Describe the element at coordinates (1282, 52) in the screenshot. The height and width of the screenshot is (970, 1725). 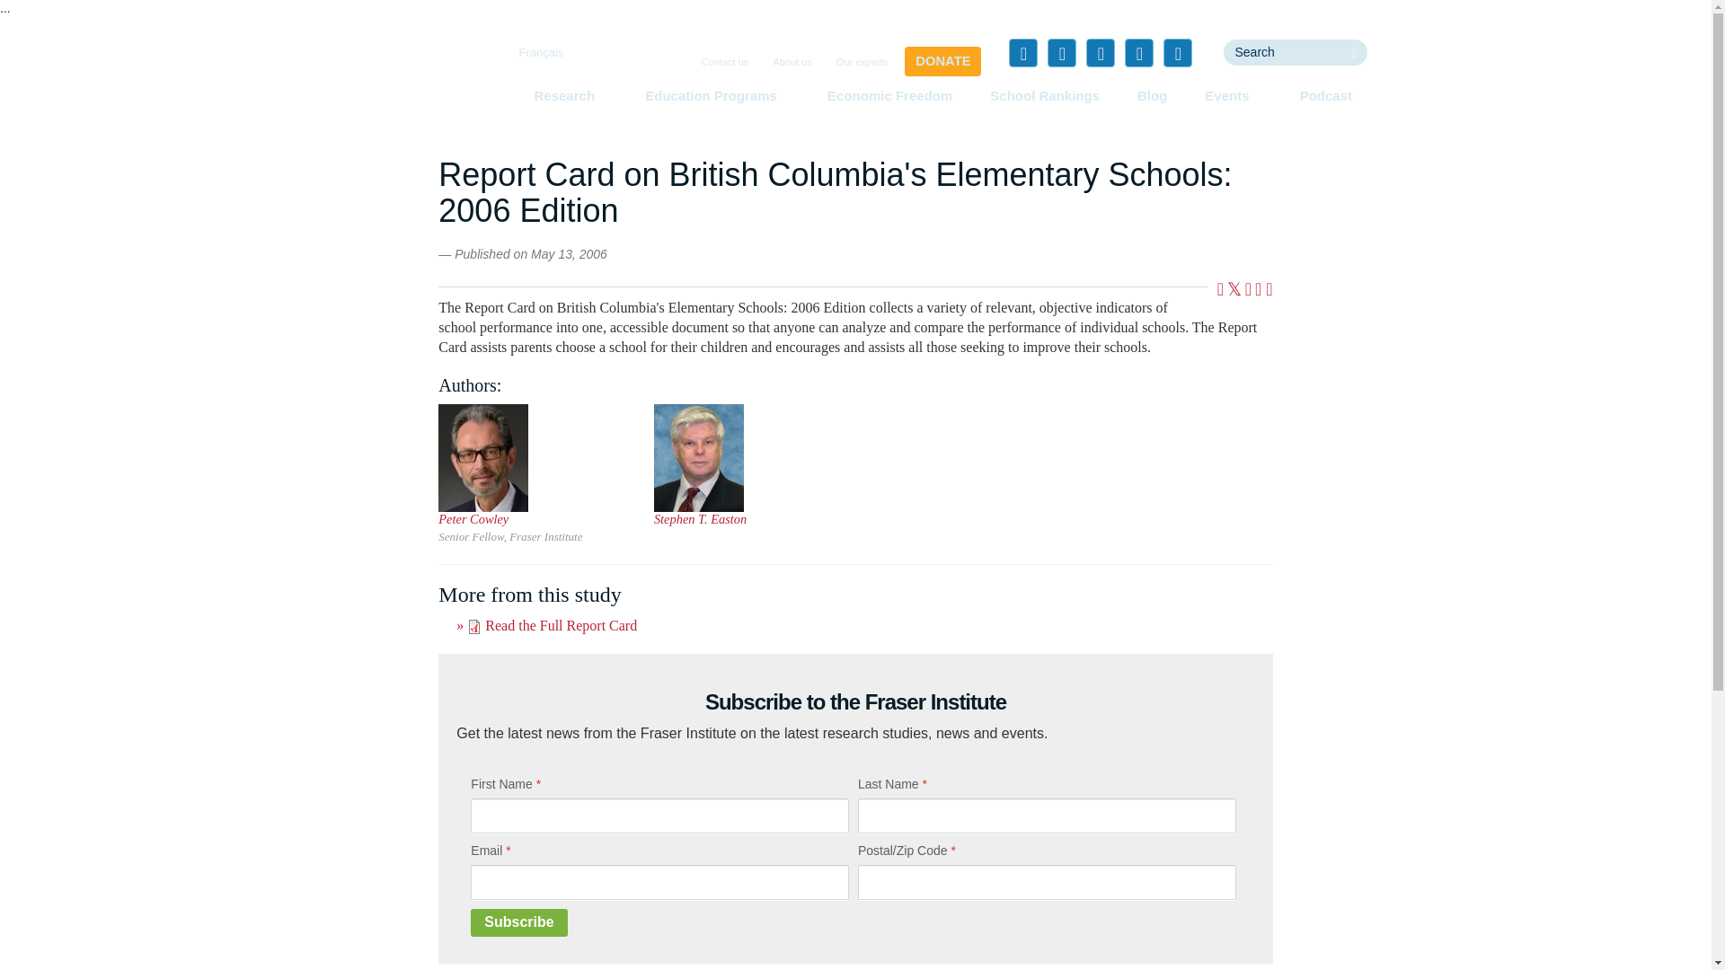
I see `Enter the terms you wish to search for.` at that location.